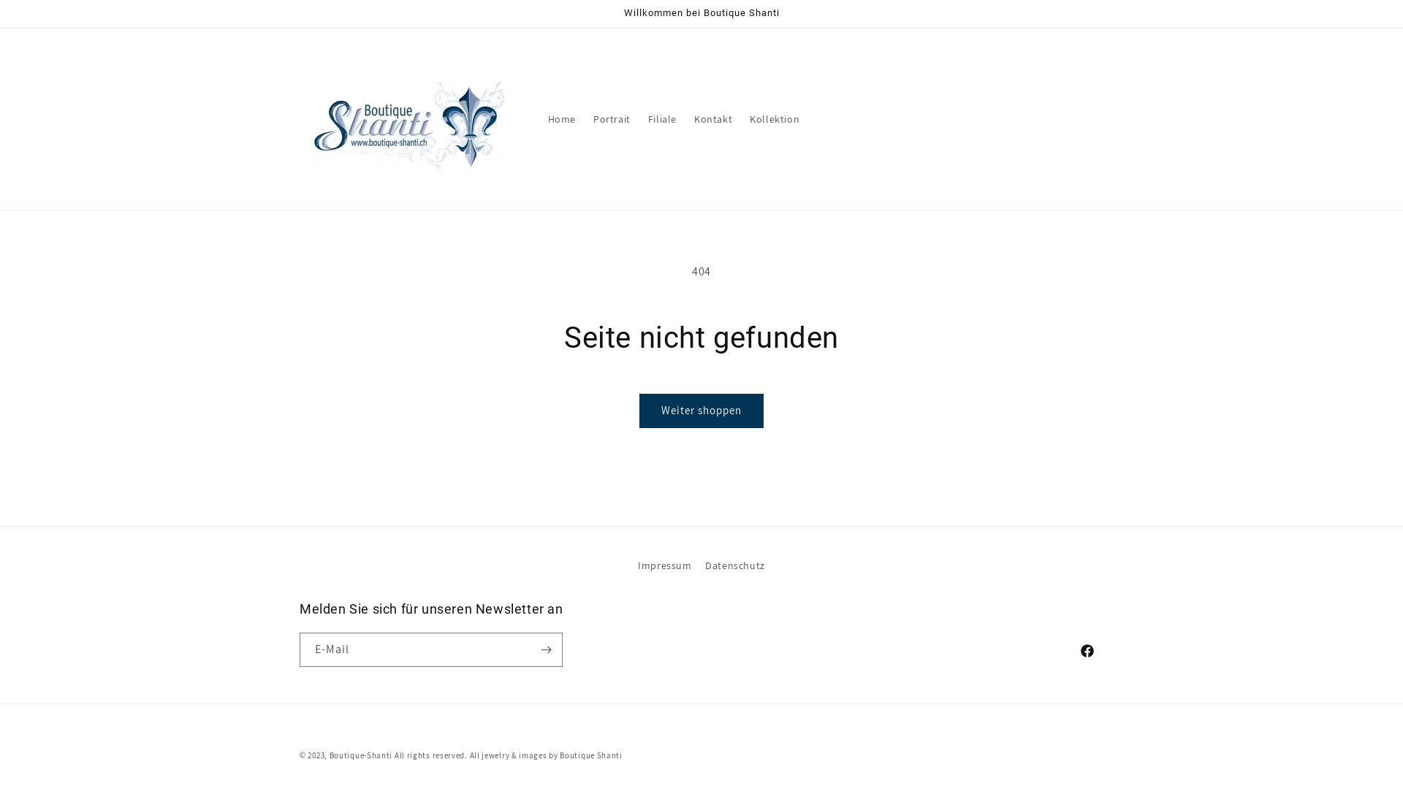  Describe the element at coordinates (662, 119) in the screenshot. I see `Filiale` at that location.